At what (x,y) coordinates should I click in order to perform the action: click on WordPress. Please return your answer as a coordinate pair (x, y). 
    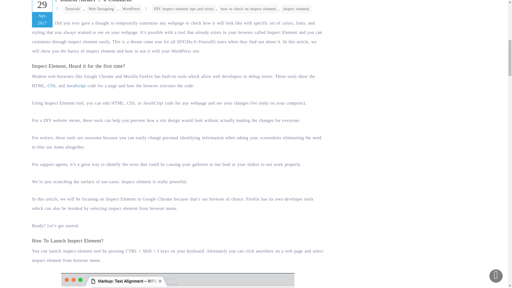
    Looking at the image, I should click on (131, 9).